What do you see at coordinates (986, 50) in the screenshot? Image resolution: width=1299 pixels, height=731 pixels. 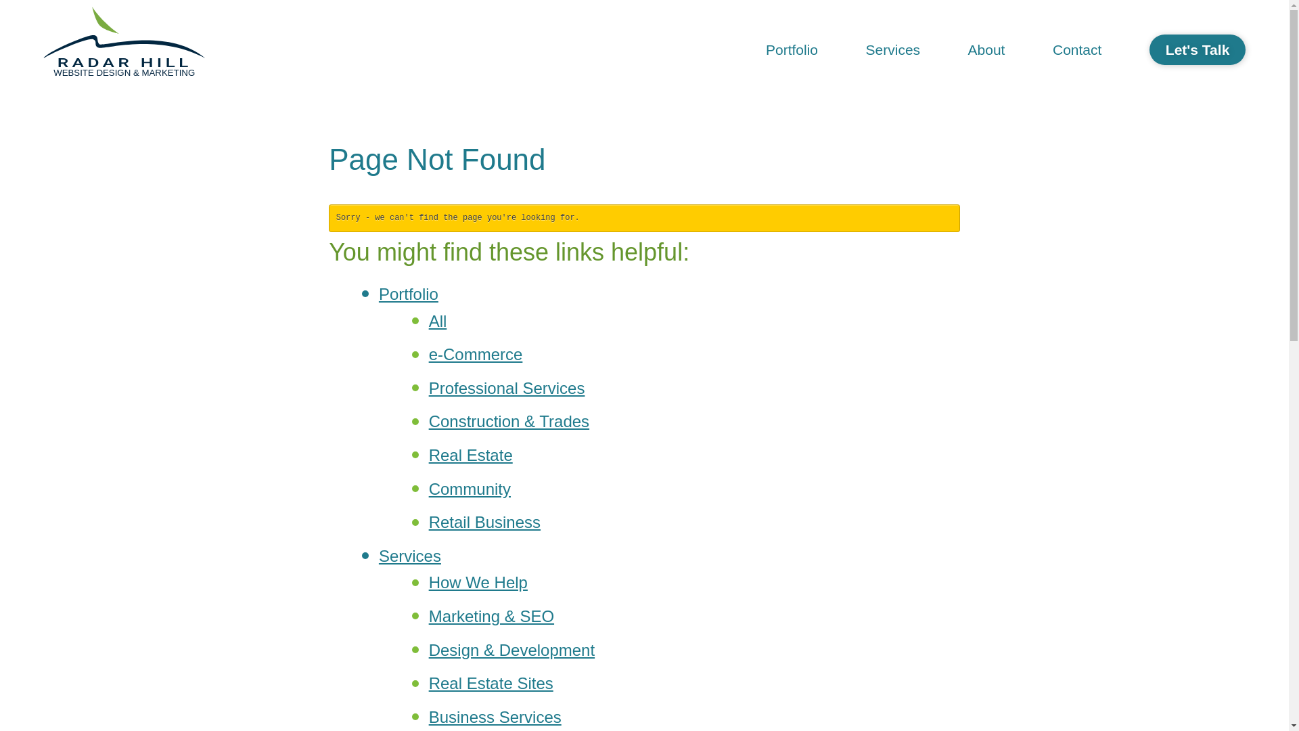 I see `About` at bounding box center [986, 50].